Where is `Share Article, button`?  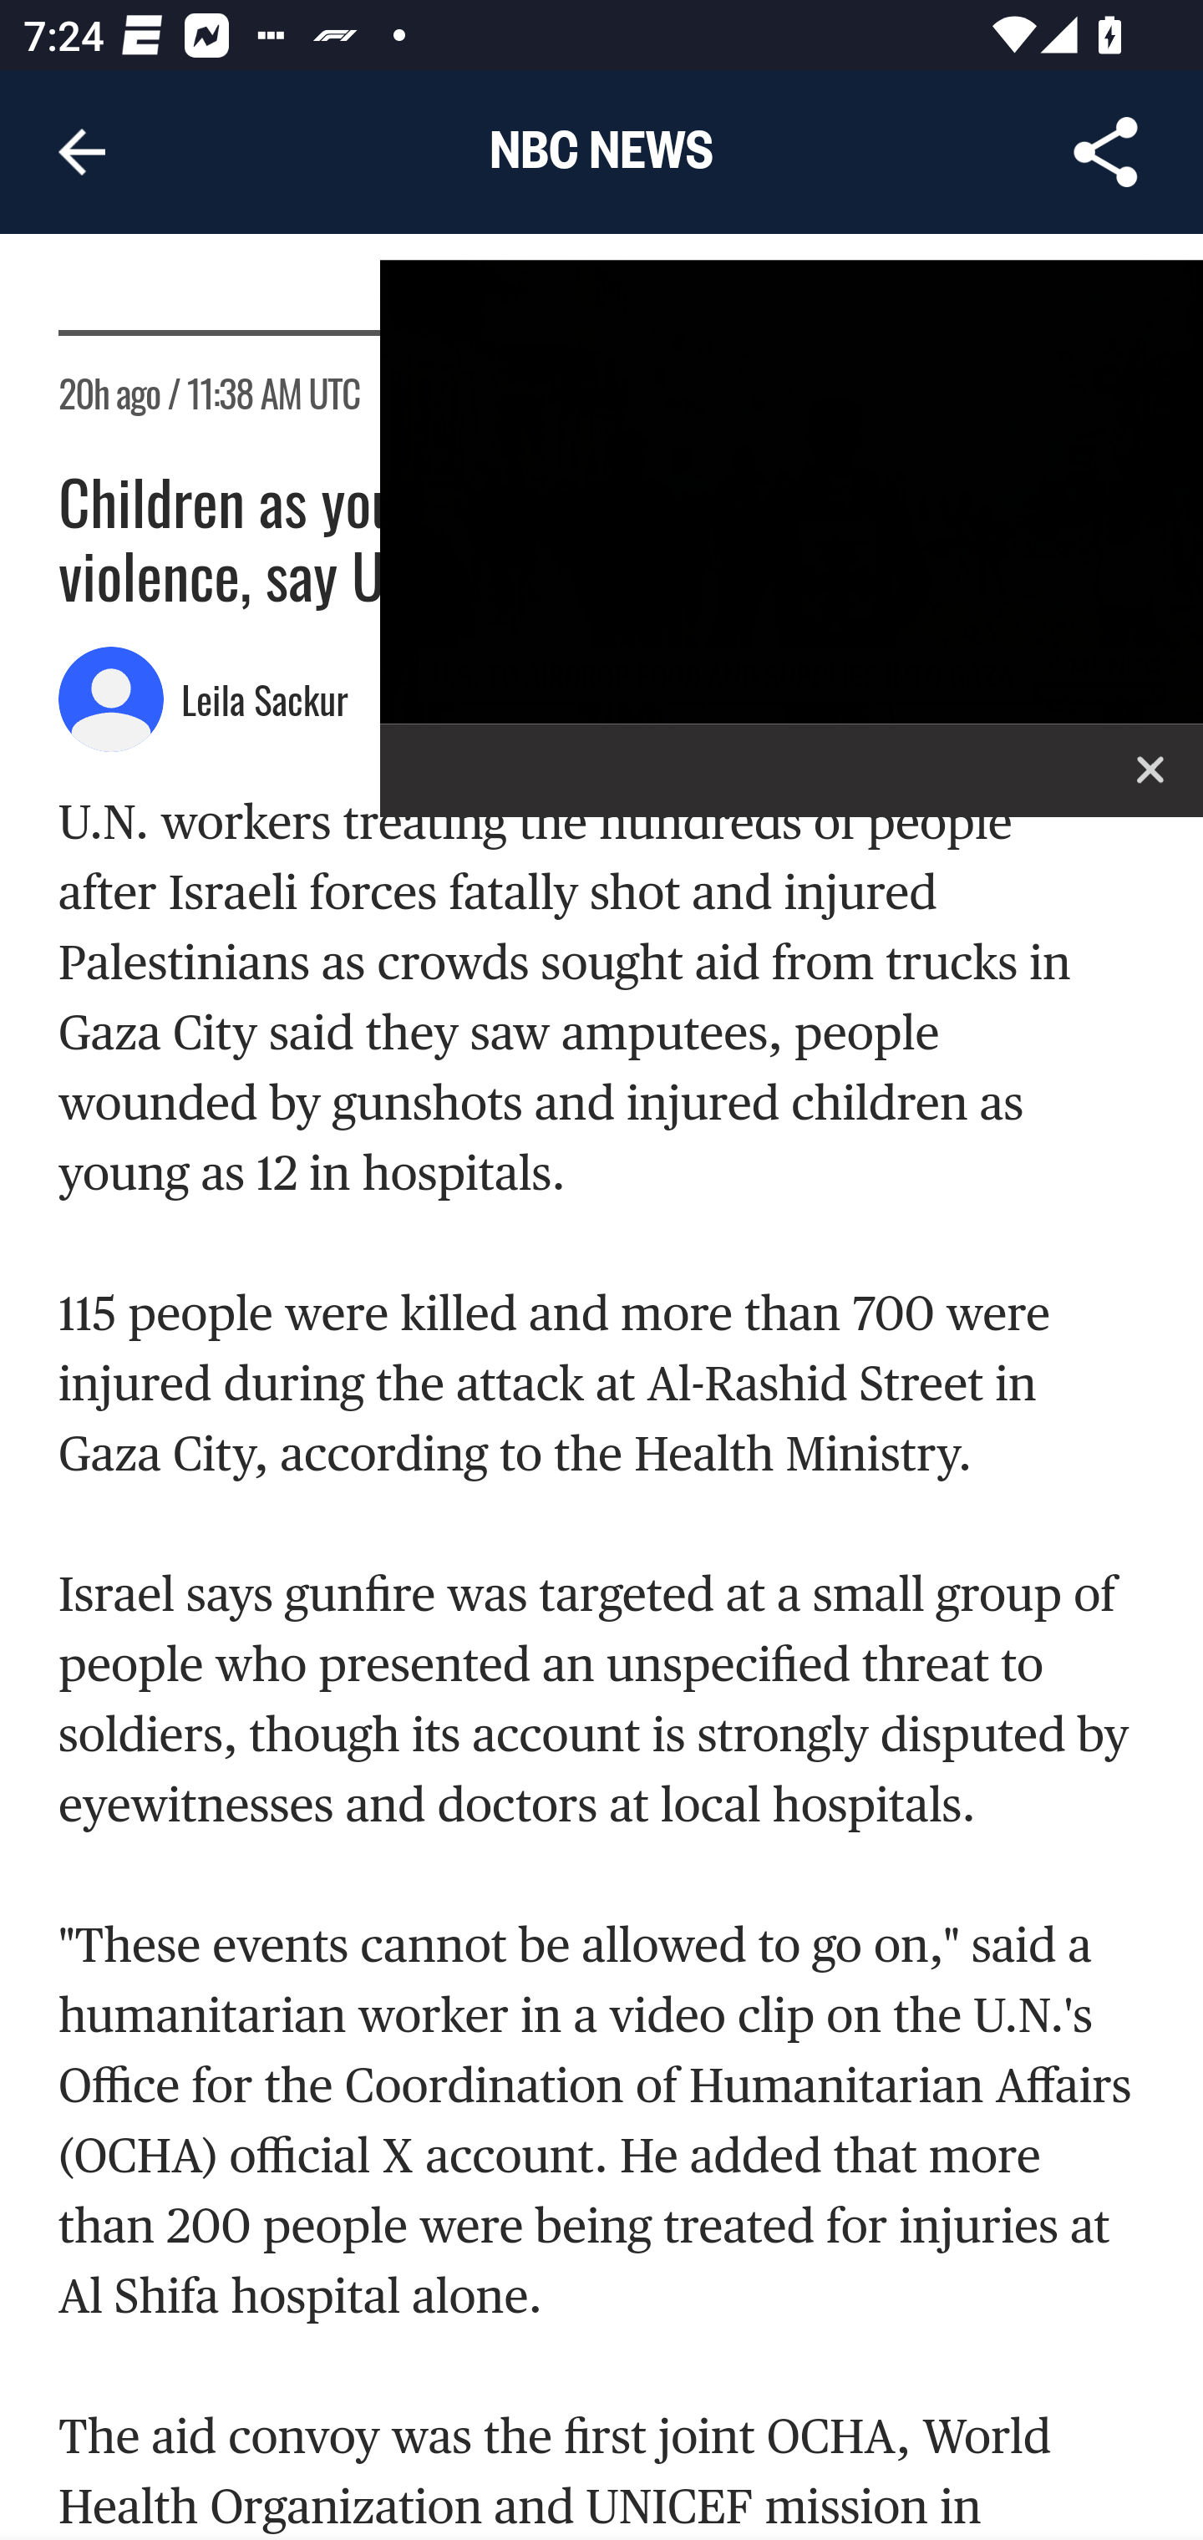
Share Article, button is located at coordinates (1106, 152).